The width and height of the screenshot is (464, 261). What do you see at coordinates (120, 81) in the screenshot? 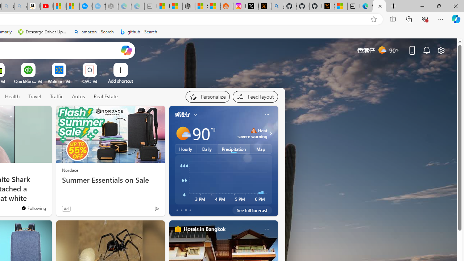
I see `Add a site` at bounding box center [120, 81].